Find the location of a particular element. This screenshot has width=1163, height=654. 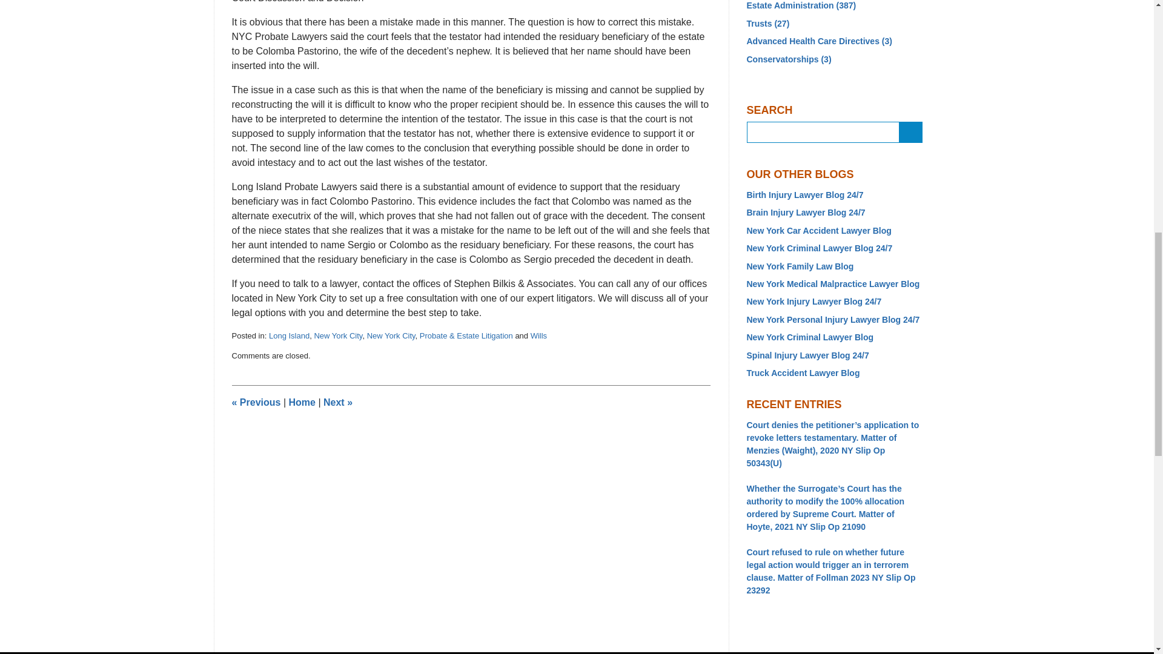

Court Decides if Letters Testamentary Should be Issued is located at coordinates (256, 402).